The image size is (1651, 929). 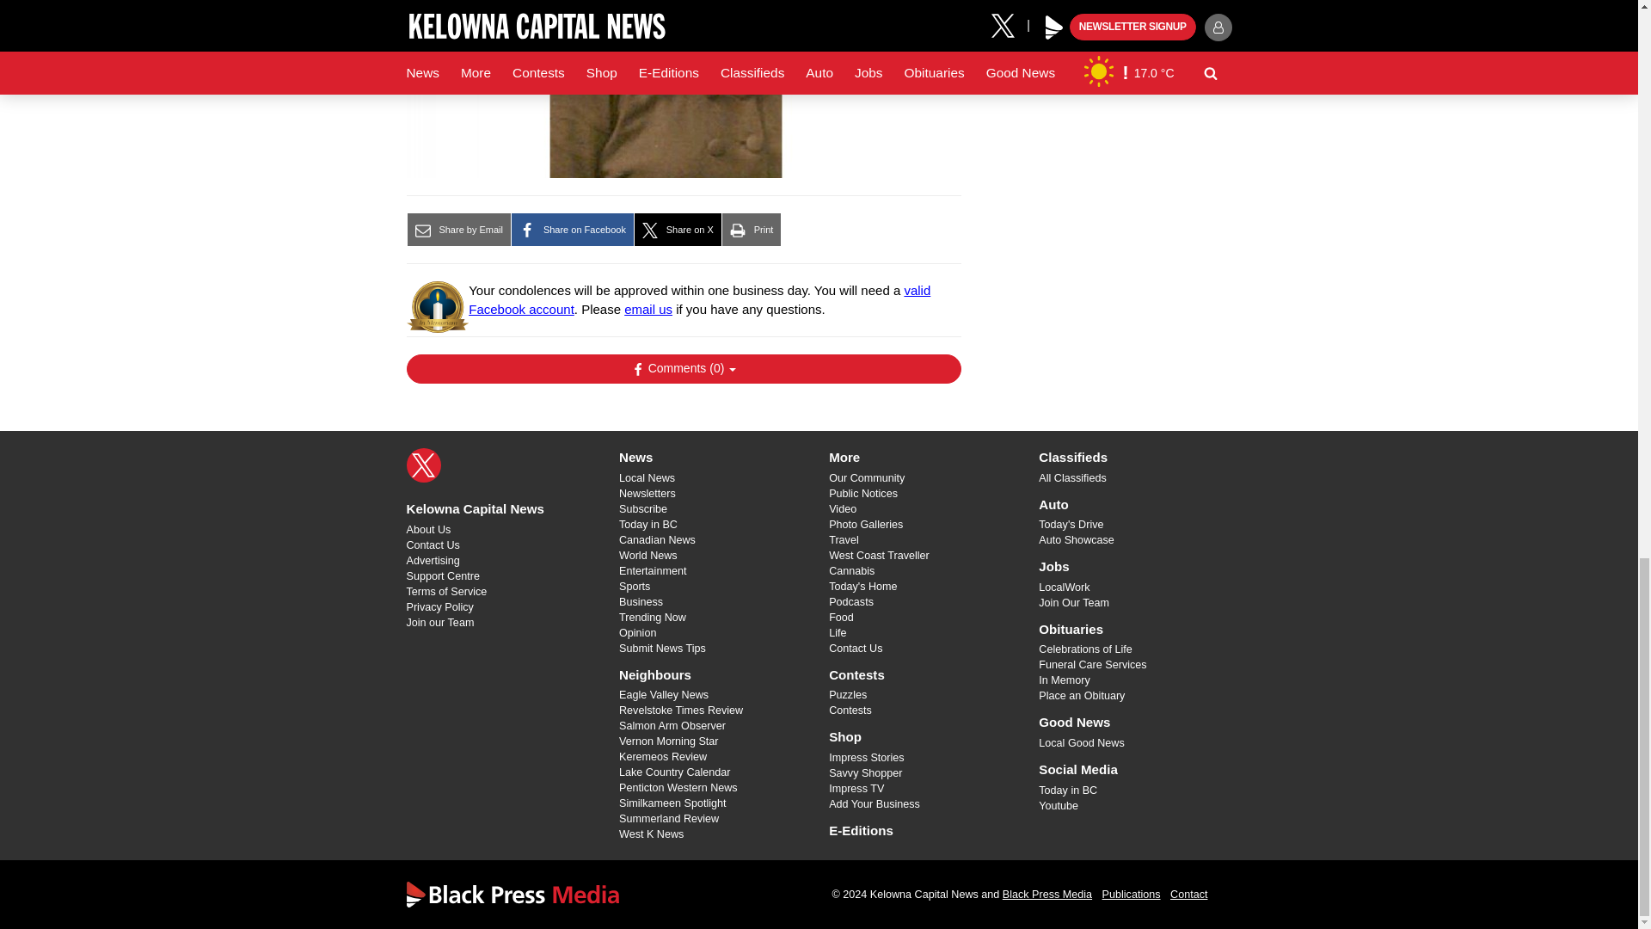 I want to click on X, so click(x=423, y=464).